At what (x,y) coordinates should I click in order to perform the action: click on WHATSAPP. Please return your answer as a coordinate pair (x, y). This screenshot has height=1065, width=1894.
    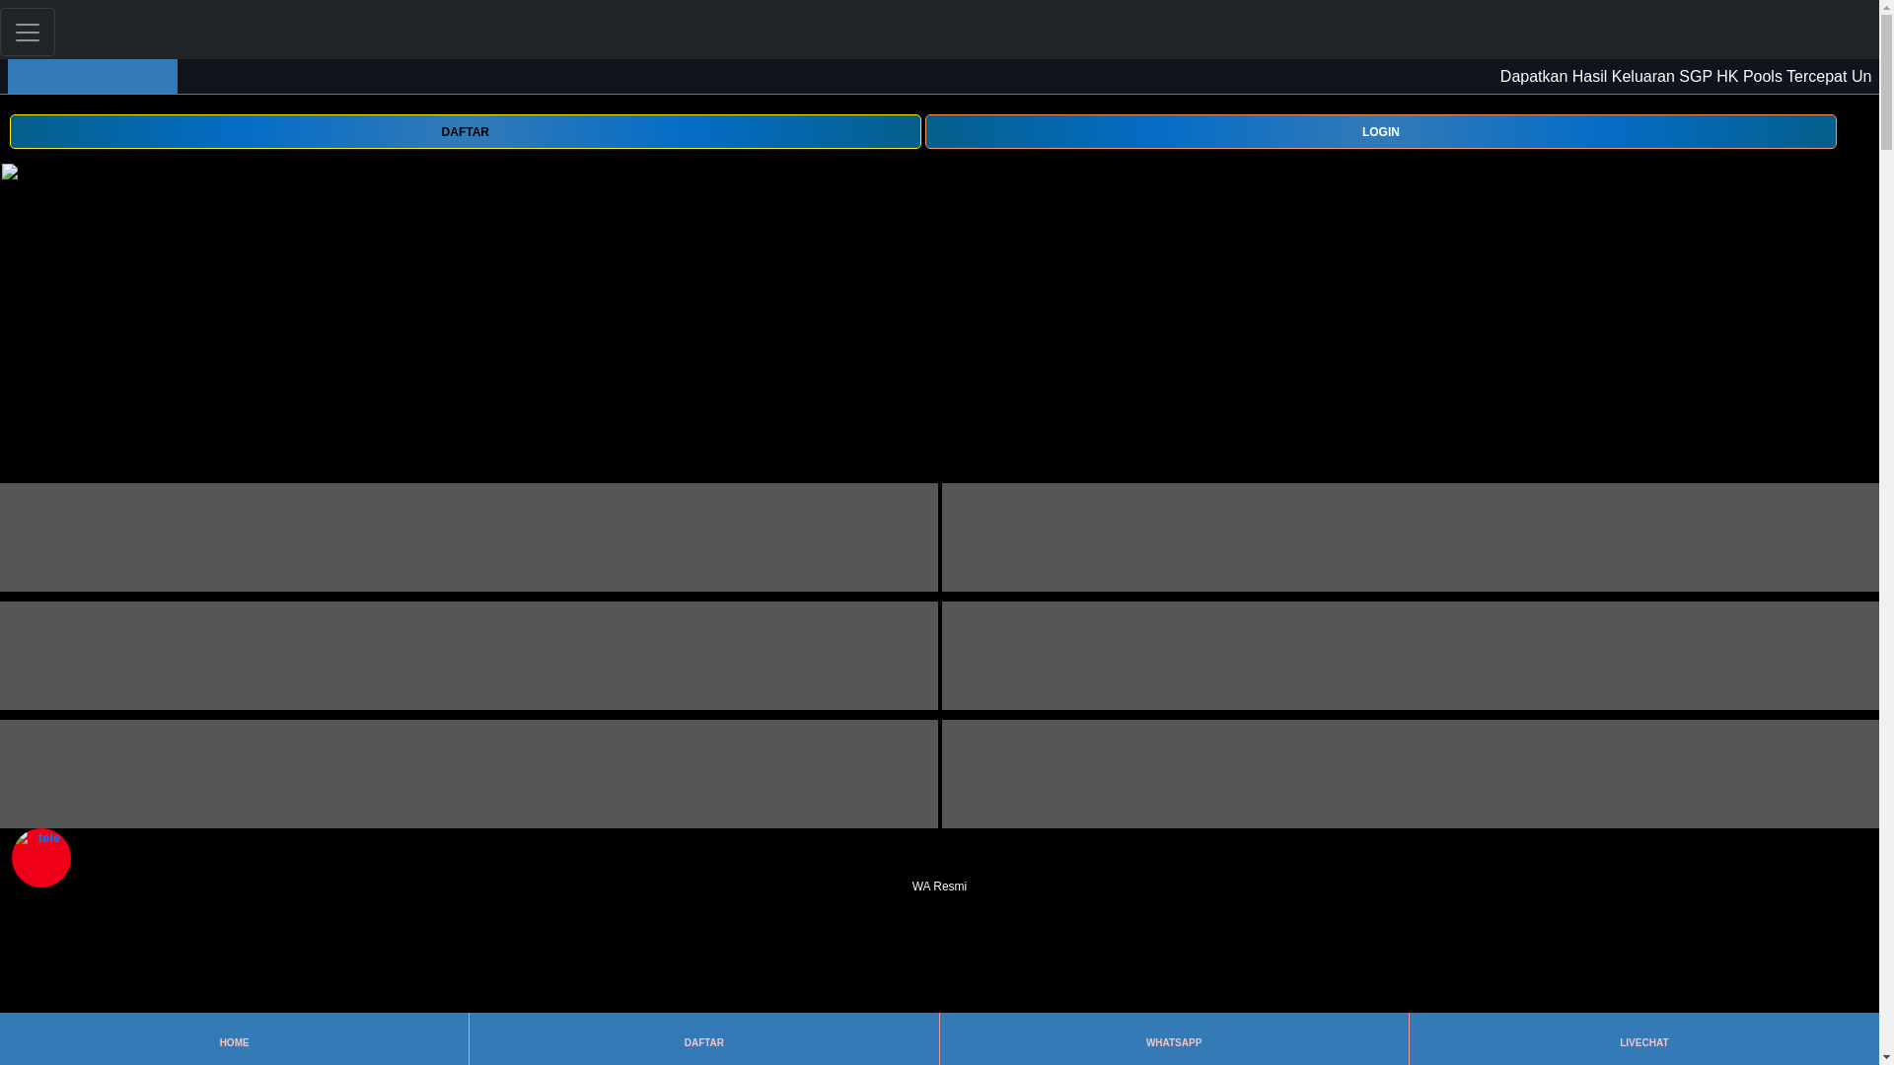
    Looking at the image, I should click on (1173, 1038).